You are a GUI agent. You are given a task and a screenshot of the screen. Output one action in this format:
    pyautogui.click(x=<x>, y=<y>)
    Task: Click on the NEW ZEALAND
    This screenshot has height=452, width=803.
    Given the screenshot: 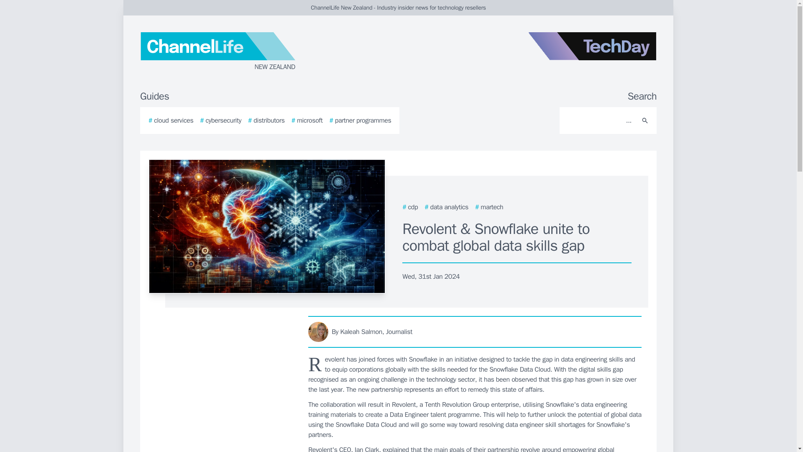 What is the action you would take?
    pyautogui.click(x=240, y=52)
    